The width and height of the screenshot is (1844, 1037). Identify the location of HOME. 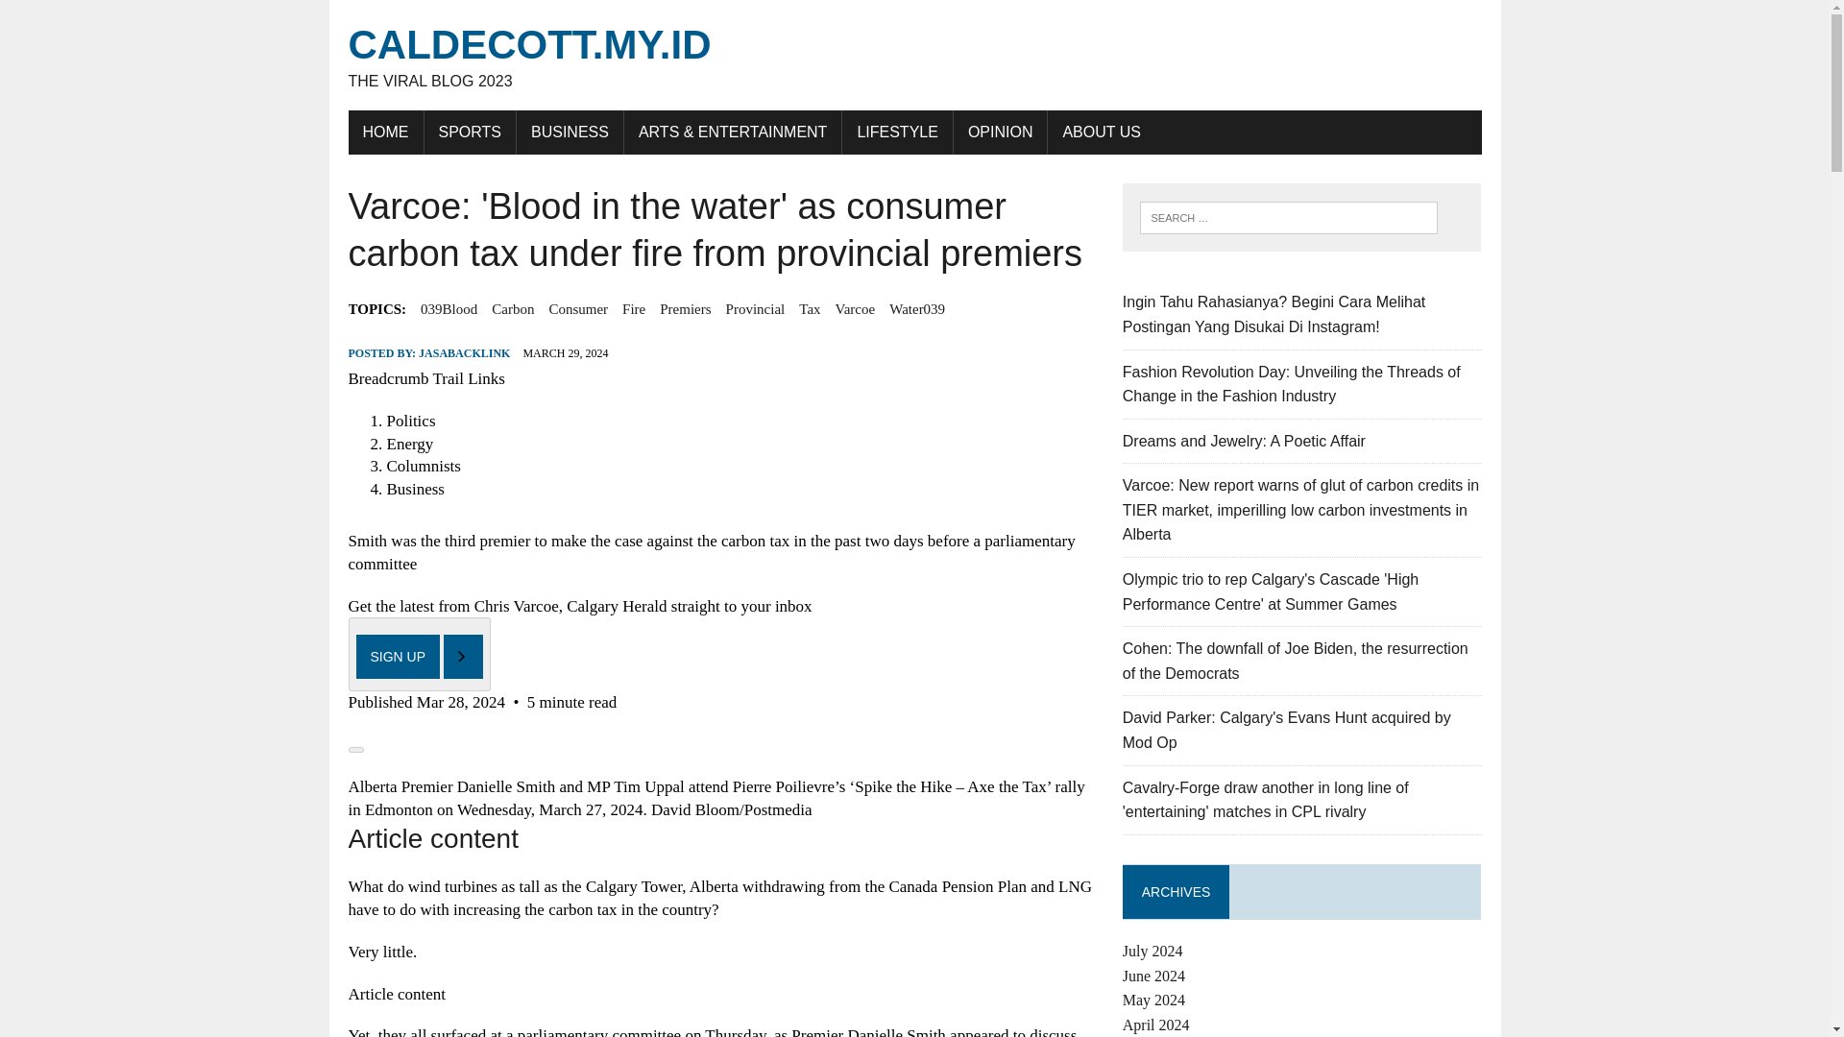
(384, 132).